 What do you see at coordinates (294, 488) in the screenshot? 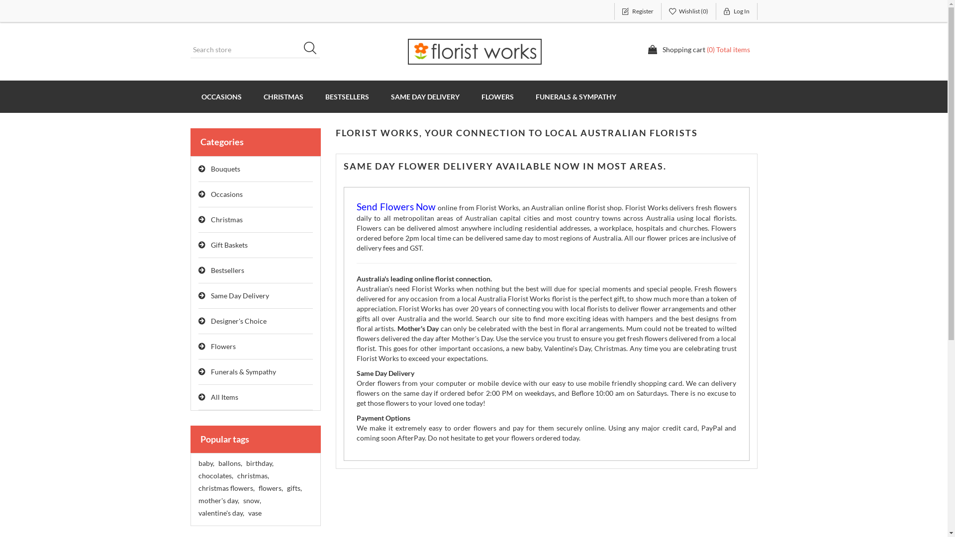
I see `gifts,` at bounding box center [294, 488].